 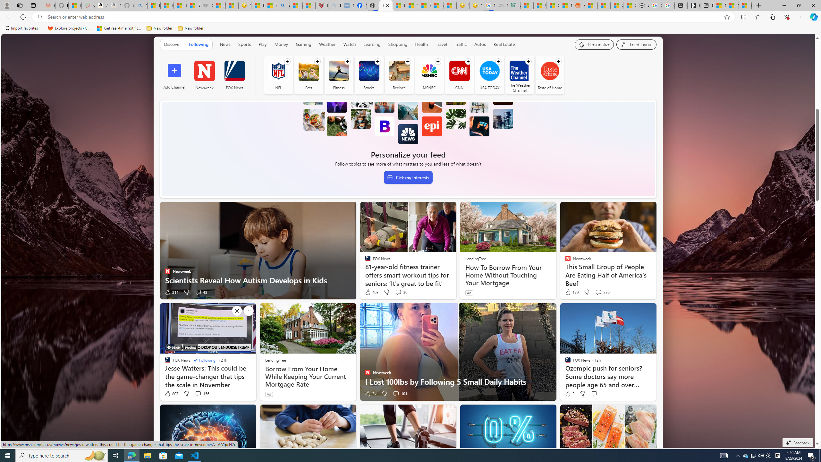 What do you see at coordinates (480, 45) in the screenshot?
I see `Autos` at bounding box center [480, 45].